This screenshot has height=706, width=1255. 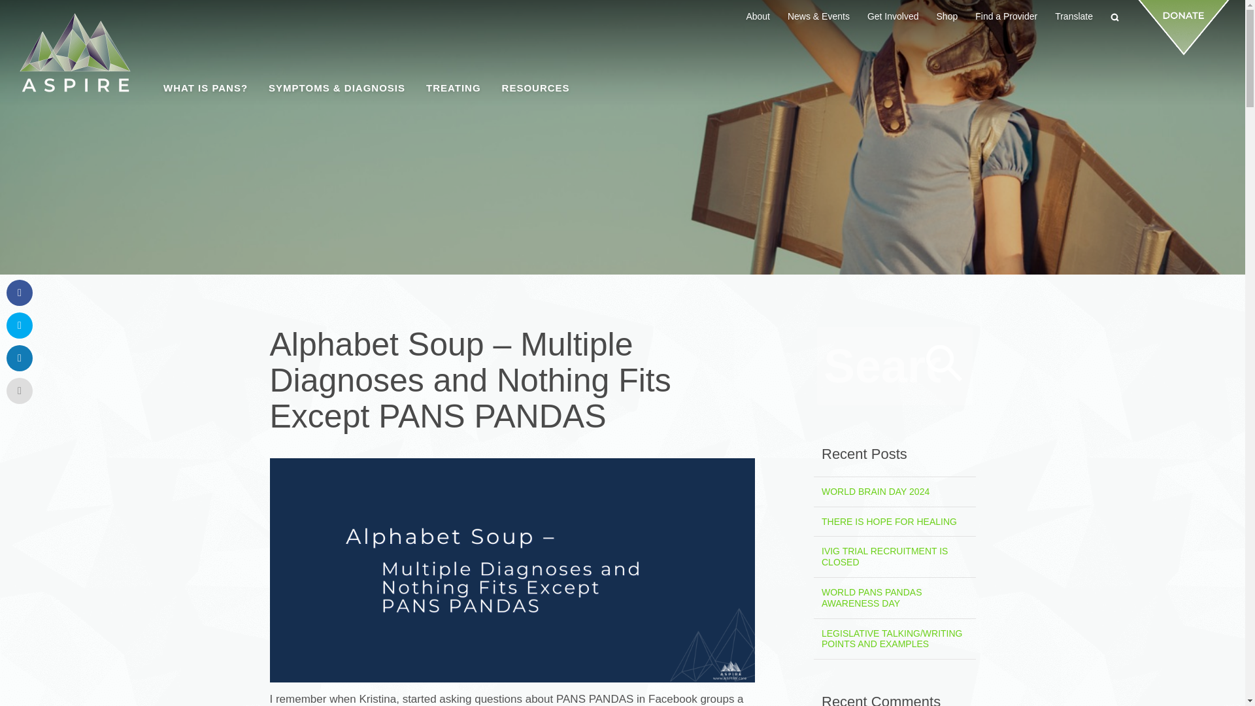 What do you see at coordinates (893, 16) in the screenshot?
I see `Get Involved` at bounding box center [893, 16].